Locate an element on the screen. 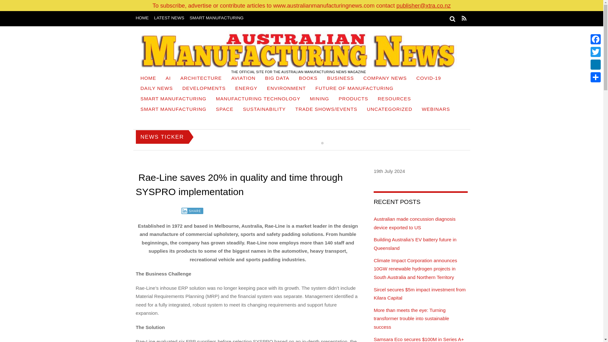 The image size is (608, 342). LATEST NEWS is located at coordinates (169, 18).